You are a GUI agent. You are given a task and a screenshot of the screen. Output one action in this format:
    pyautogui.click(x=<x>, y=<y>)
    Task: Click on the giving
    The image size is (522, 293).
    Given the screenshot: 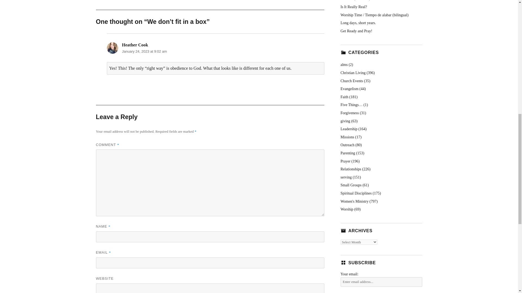 What is the action you would take?
    pyautogui.click(x=345, y=121)
    